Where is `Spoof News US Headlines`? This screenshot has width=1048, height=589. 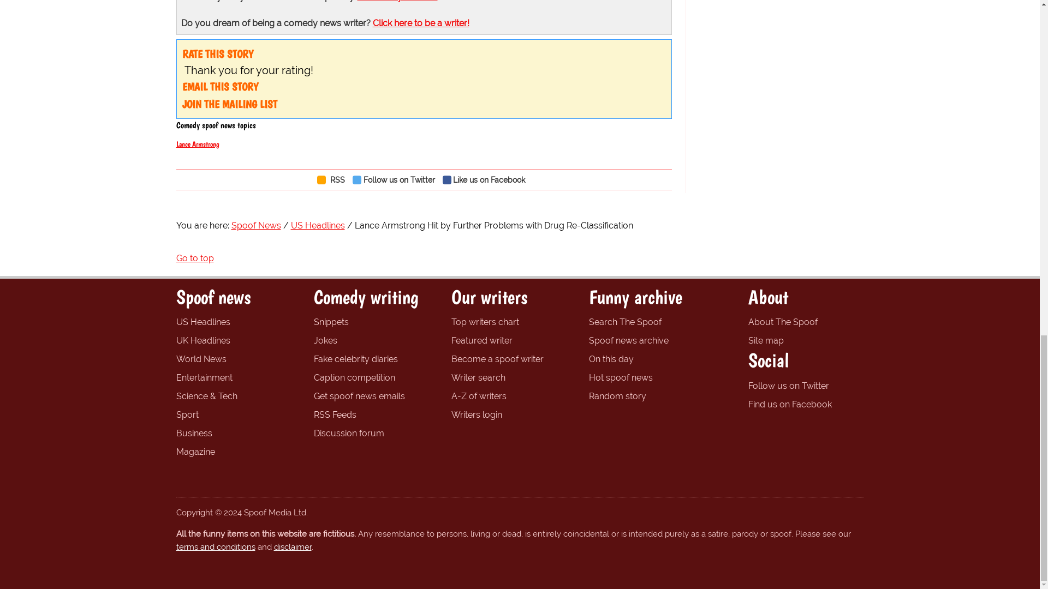 Spoof News US Headlines is located at coordinates (203, 322).